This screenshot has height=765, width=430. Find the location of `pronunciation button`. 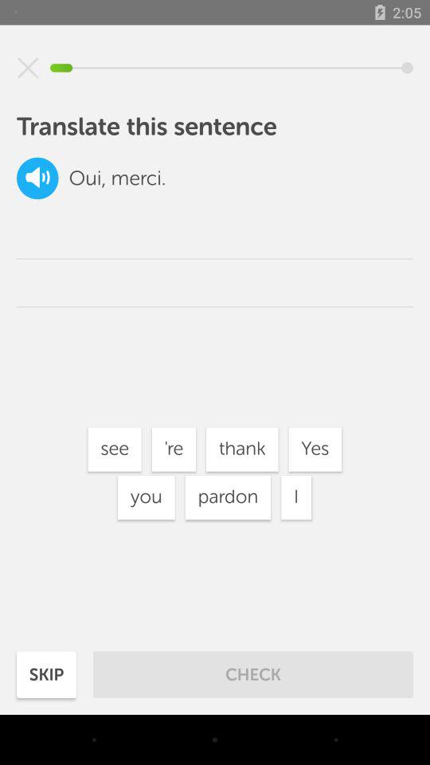

pronunciation button is located at coordinates (37, 178).